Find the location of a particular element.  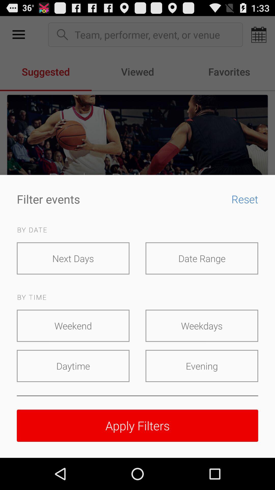

click the item next to weekdays icon is located at coordinates (73, 326).